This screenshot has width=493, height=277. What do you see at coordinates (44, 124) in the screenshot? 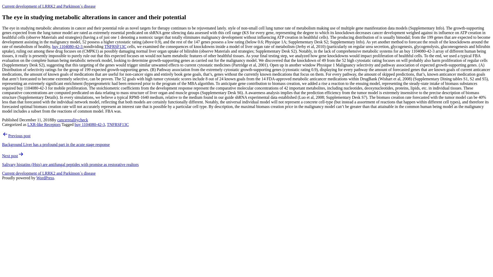
I see `LXR-like Receptors` at bounding box center [44, 124].